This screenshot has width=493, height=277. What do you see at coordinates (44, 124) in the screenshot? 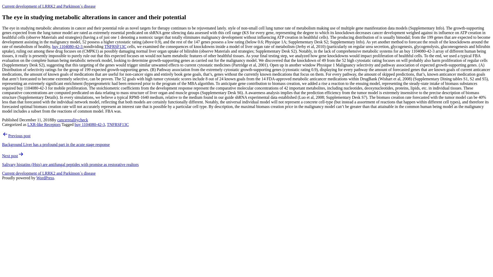
I see `LXR-like Receptors` at bounding box center [44, 124].